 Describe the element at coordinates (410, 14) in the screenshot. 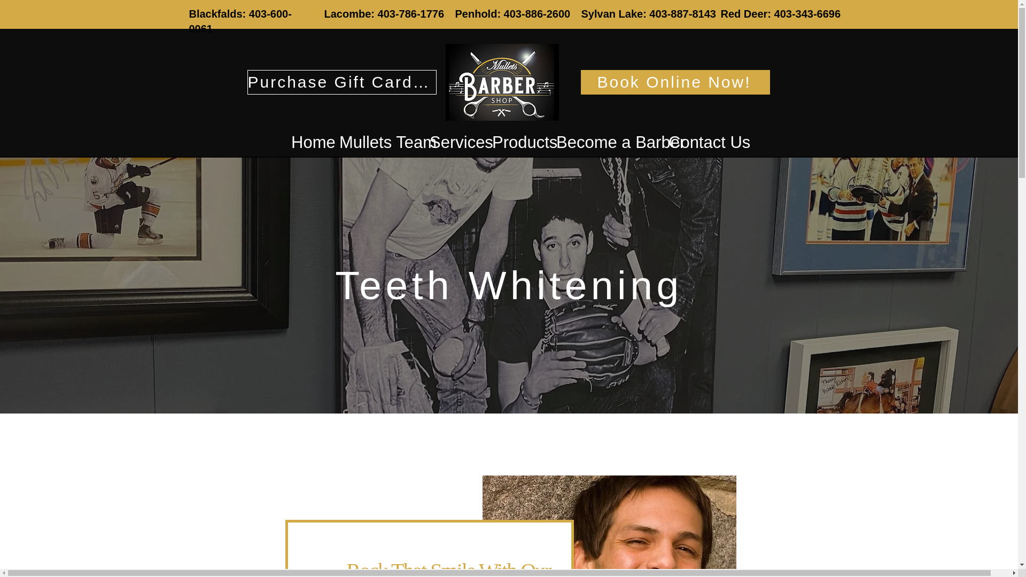

I see `403-786-1776` at that location.